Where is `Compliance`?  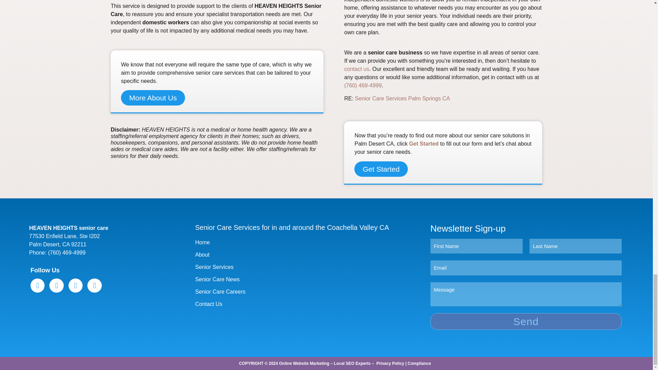 Compliance is located at coordinates (419, 363).